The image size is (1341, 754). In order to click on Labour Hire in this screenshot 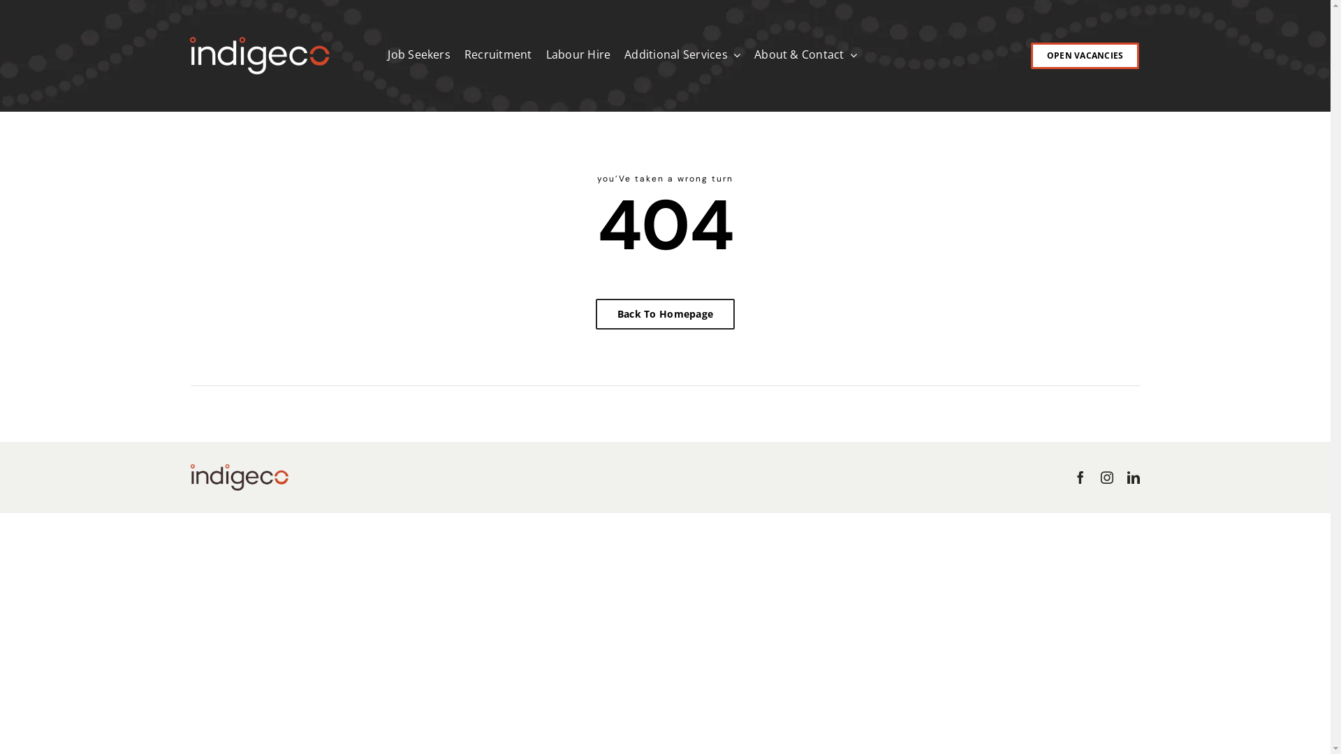, I will do `click(578, 56)`.